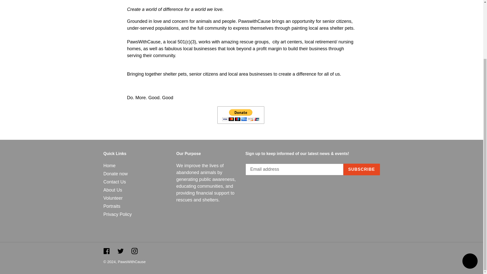 This screenshot has height=274, width=487. What do you see at coordinates (115, 182) in the screenshot?
I see `Contact Us` at bounding box center [115, 182].